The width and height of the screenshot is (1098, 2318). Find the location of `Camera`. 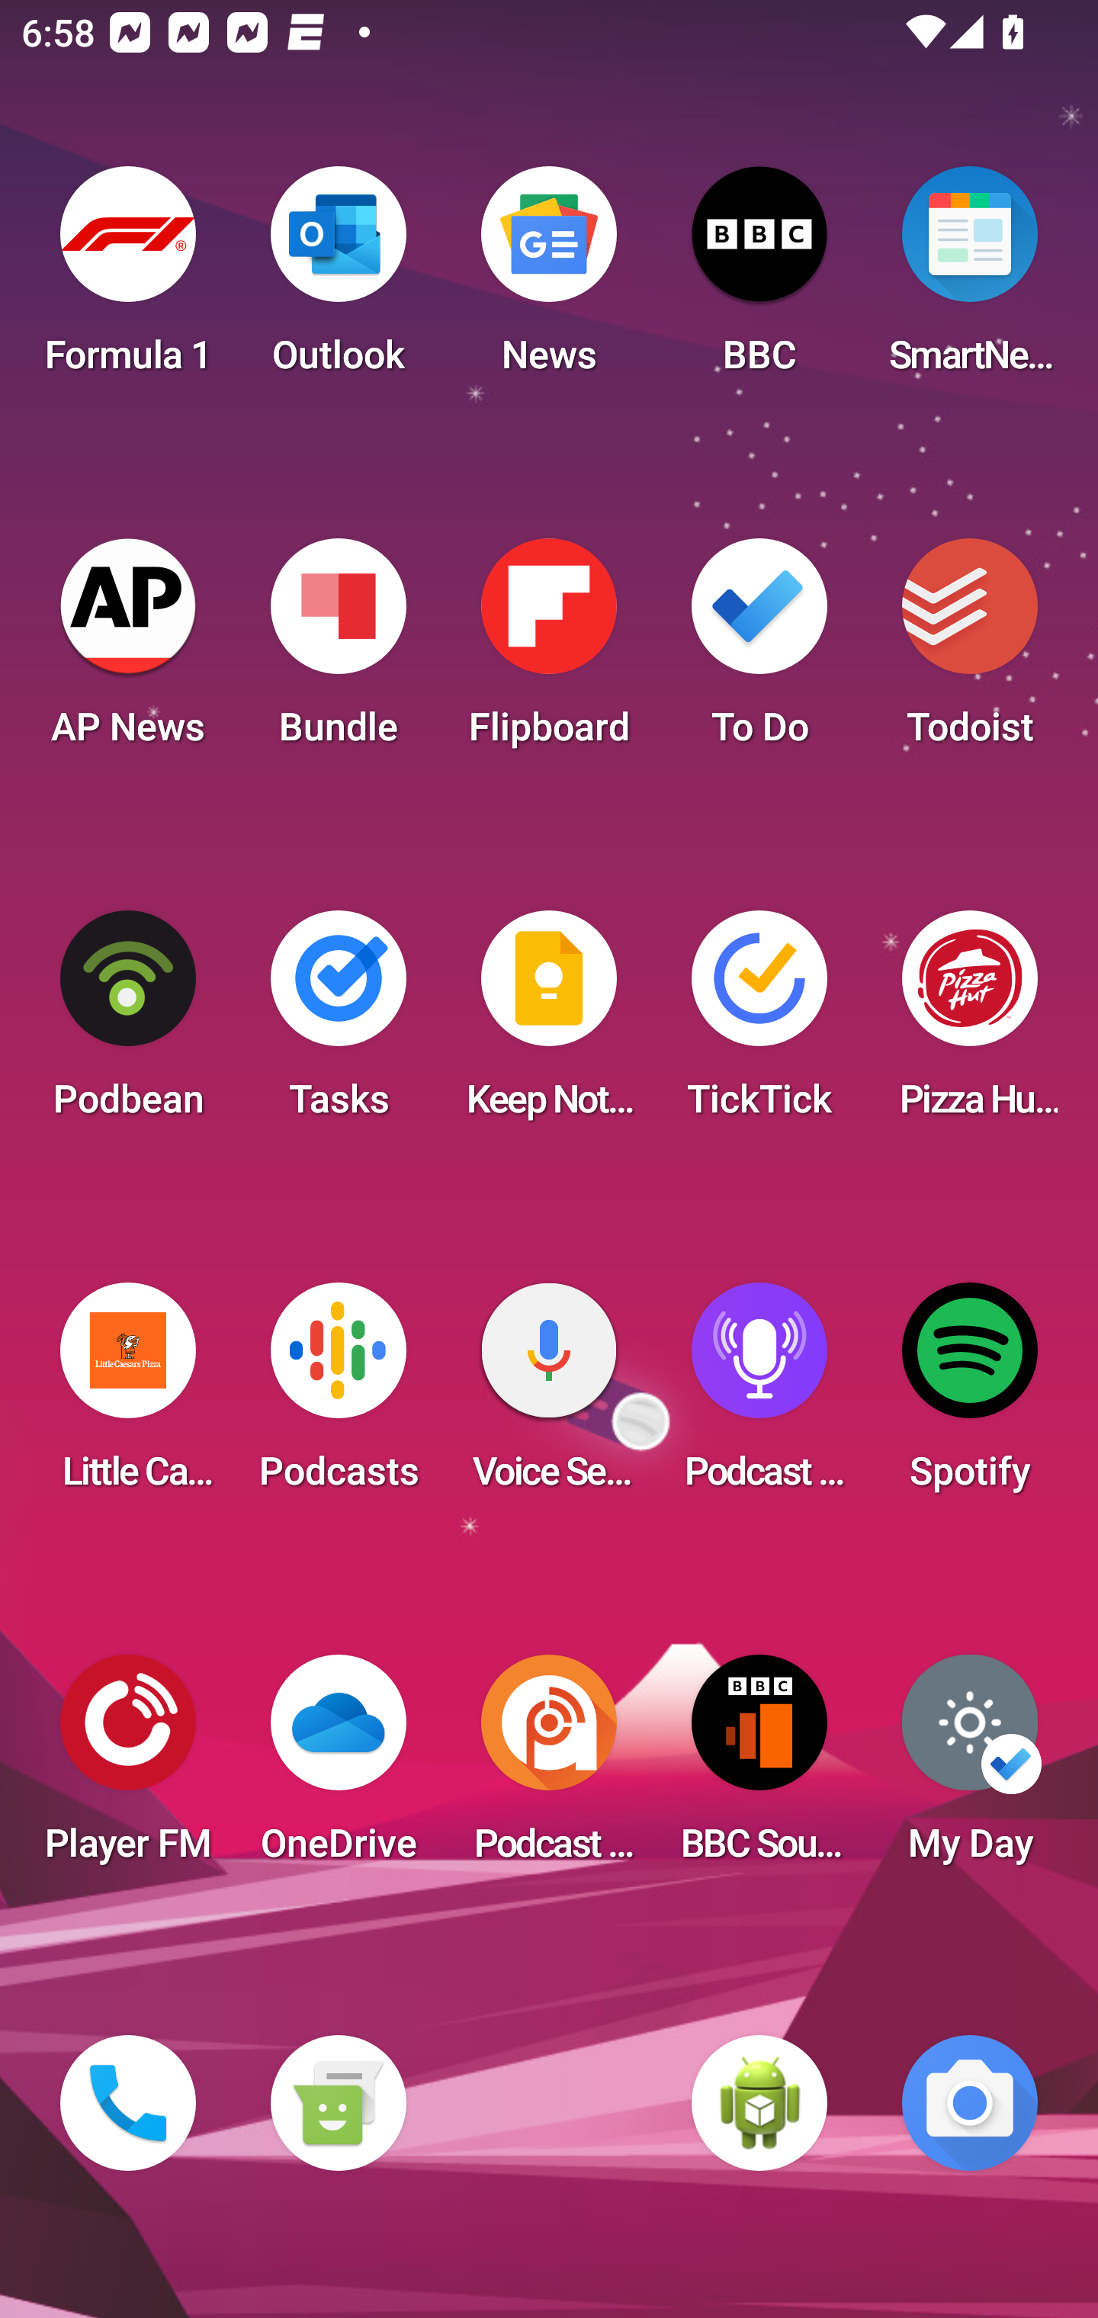

Camera is located at coordinates (970, 2103).